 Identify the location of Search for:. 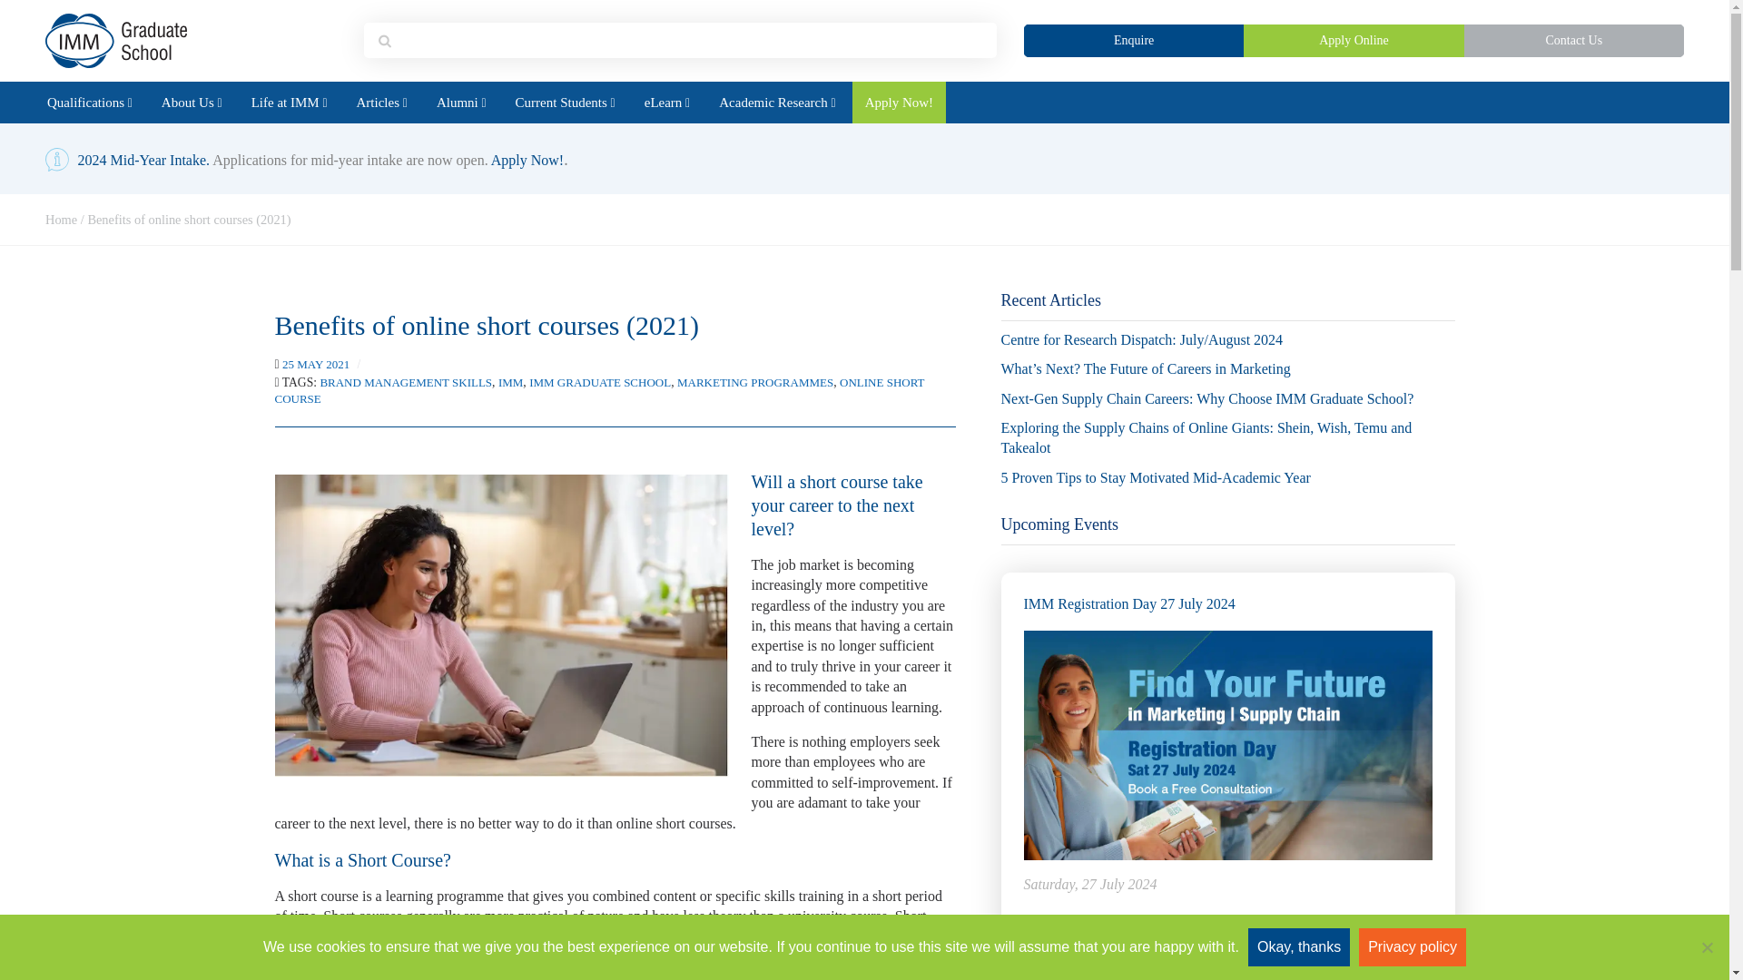
(694, 40).